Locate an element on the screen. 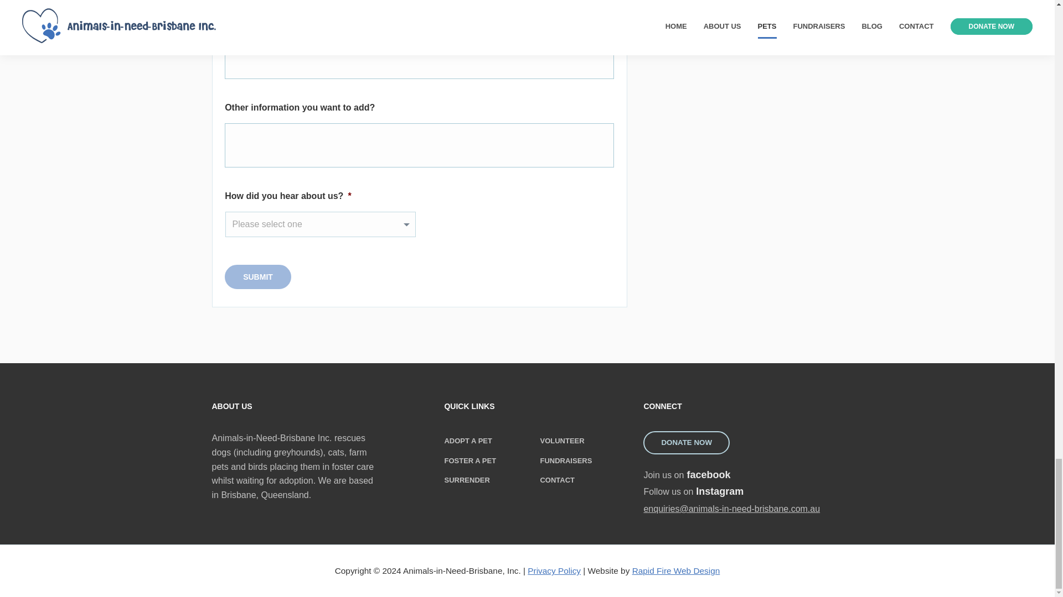  VOLUNTEER is located at coordinates (561, 440).